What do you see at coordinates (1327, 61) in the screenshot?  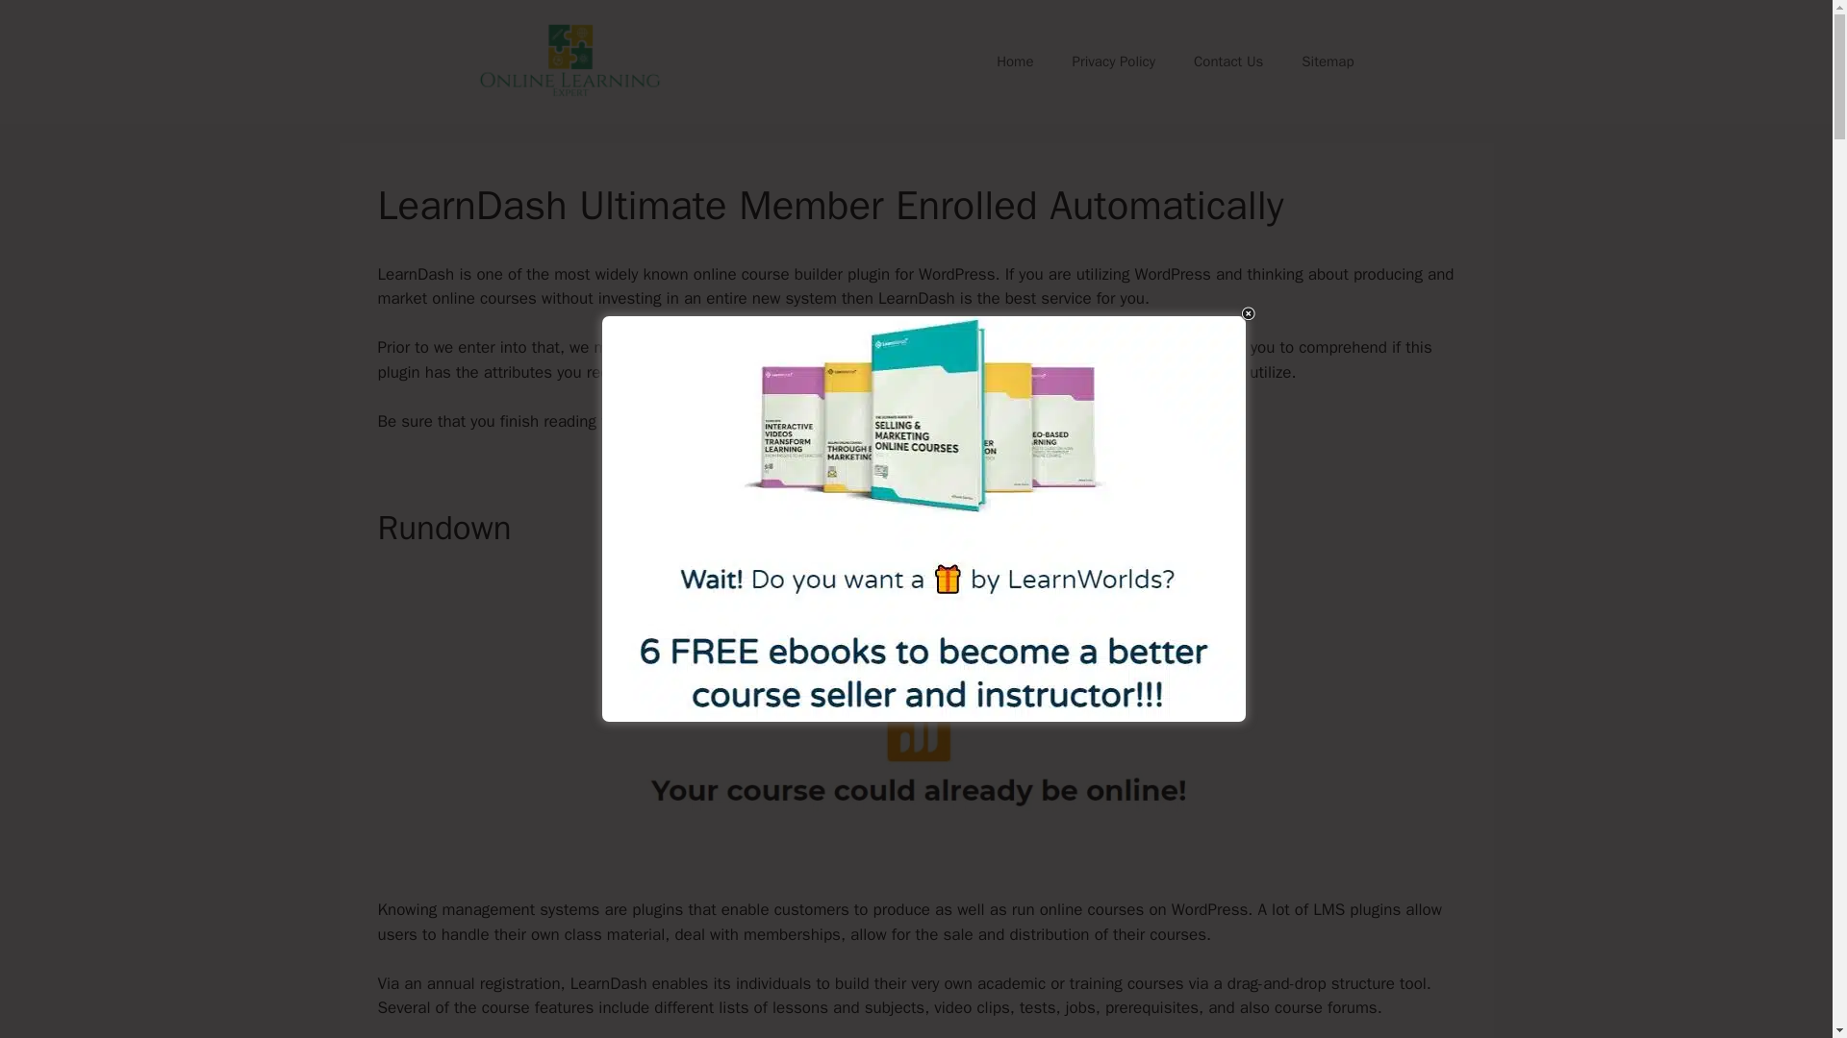 I see `Sitemap` at bounding box center [1327, 61].